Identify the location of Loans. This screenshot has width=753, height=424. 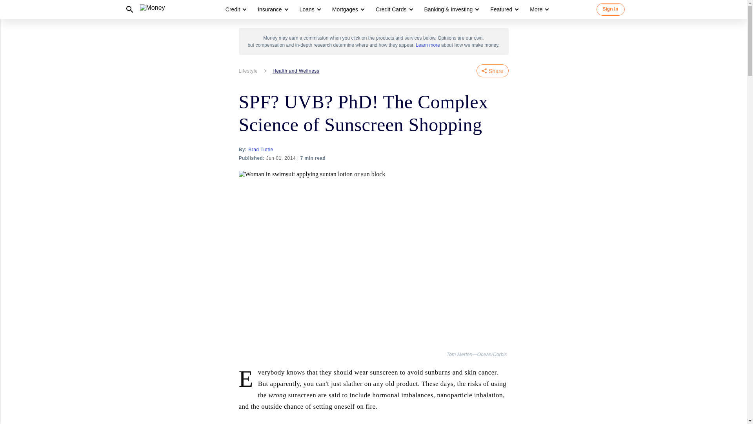
(307, 9).